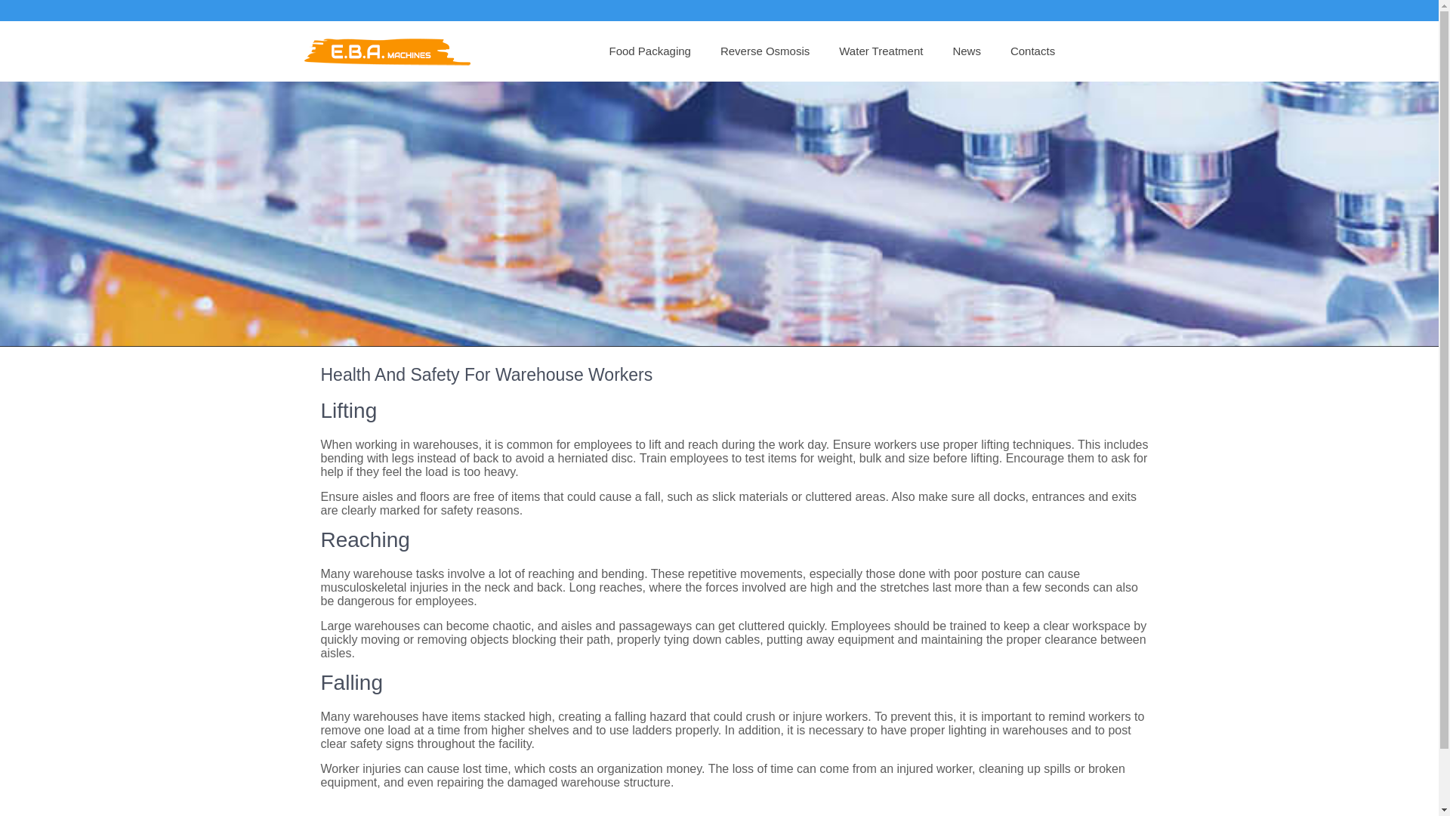 This screenshot has width=1450, height=816. I want to click on Food Packaging, so click(649, 51).